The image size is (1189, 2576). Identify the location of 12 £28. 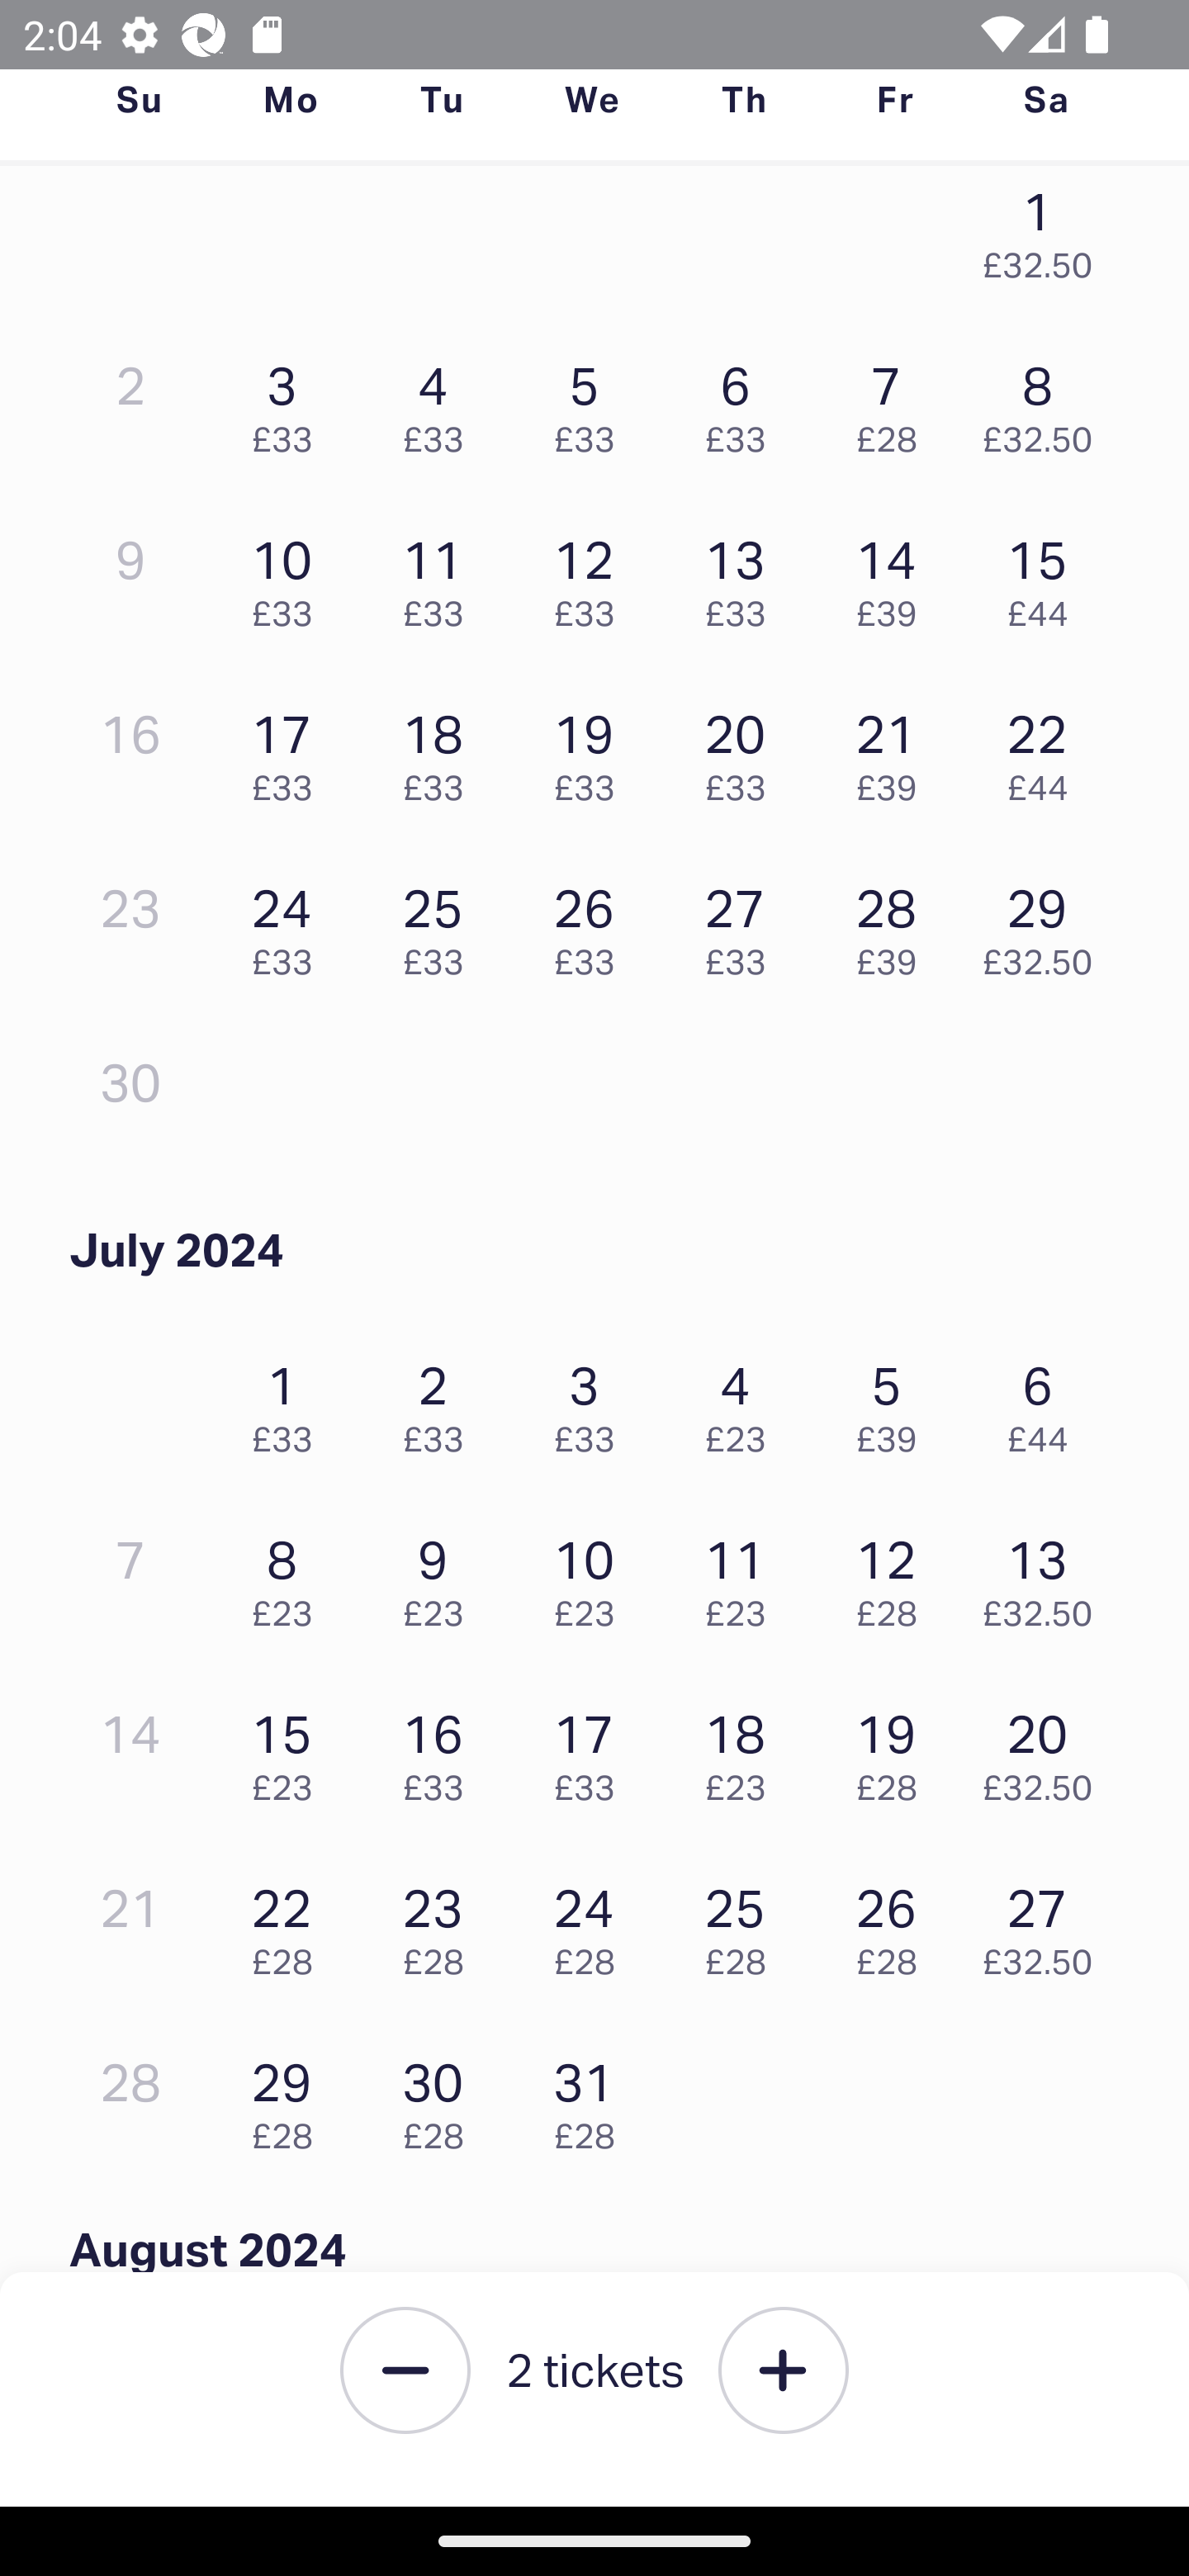
(894, 1575).